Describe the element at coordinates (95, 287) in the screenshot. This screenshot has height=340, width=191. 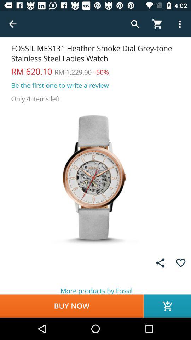
I see `launch the item above buy now icon` at that location.